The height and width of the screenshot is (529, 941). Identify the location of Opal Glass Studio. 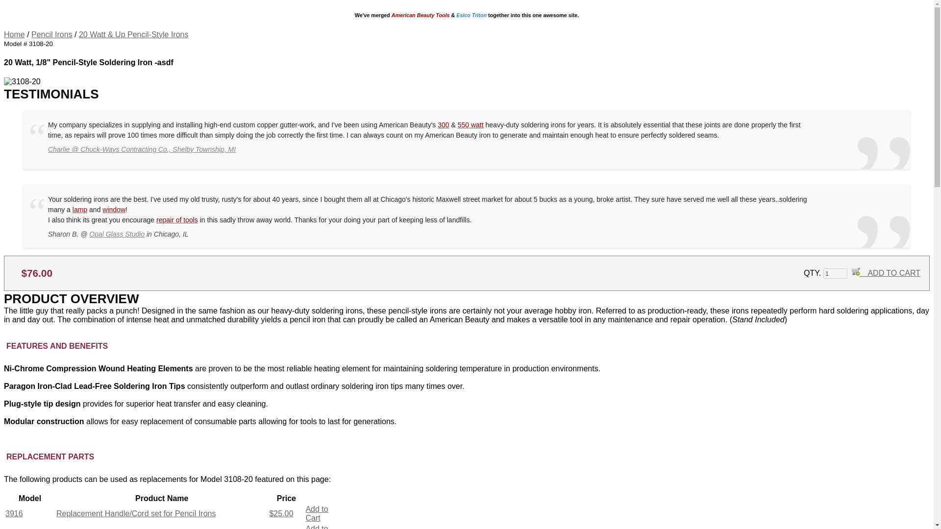
(117, 234).